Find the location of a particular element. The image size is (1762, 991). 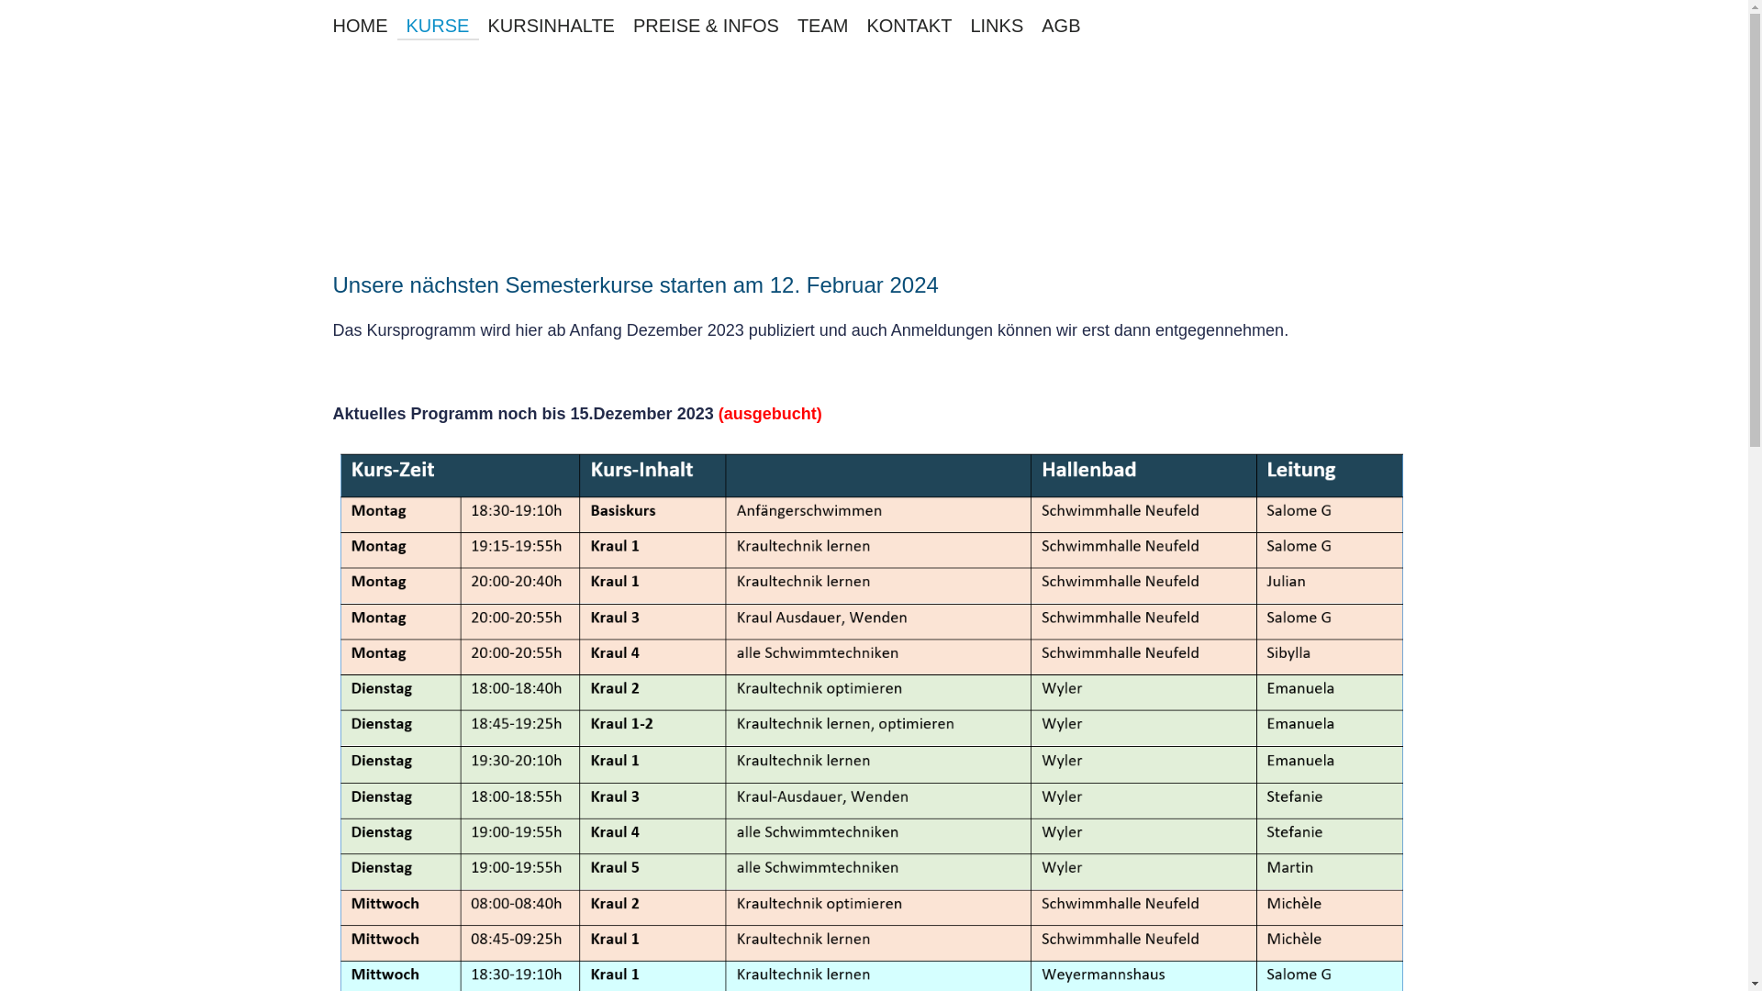

KURSINHALTE is located at coordinates (551, 28).